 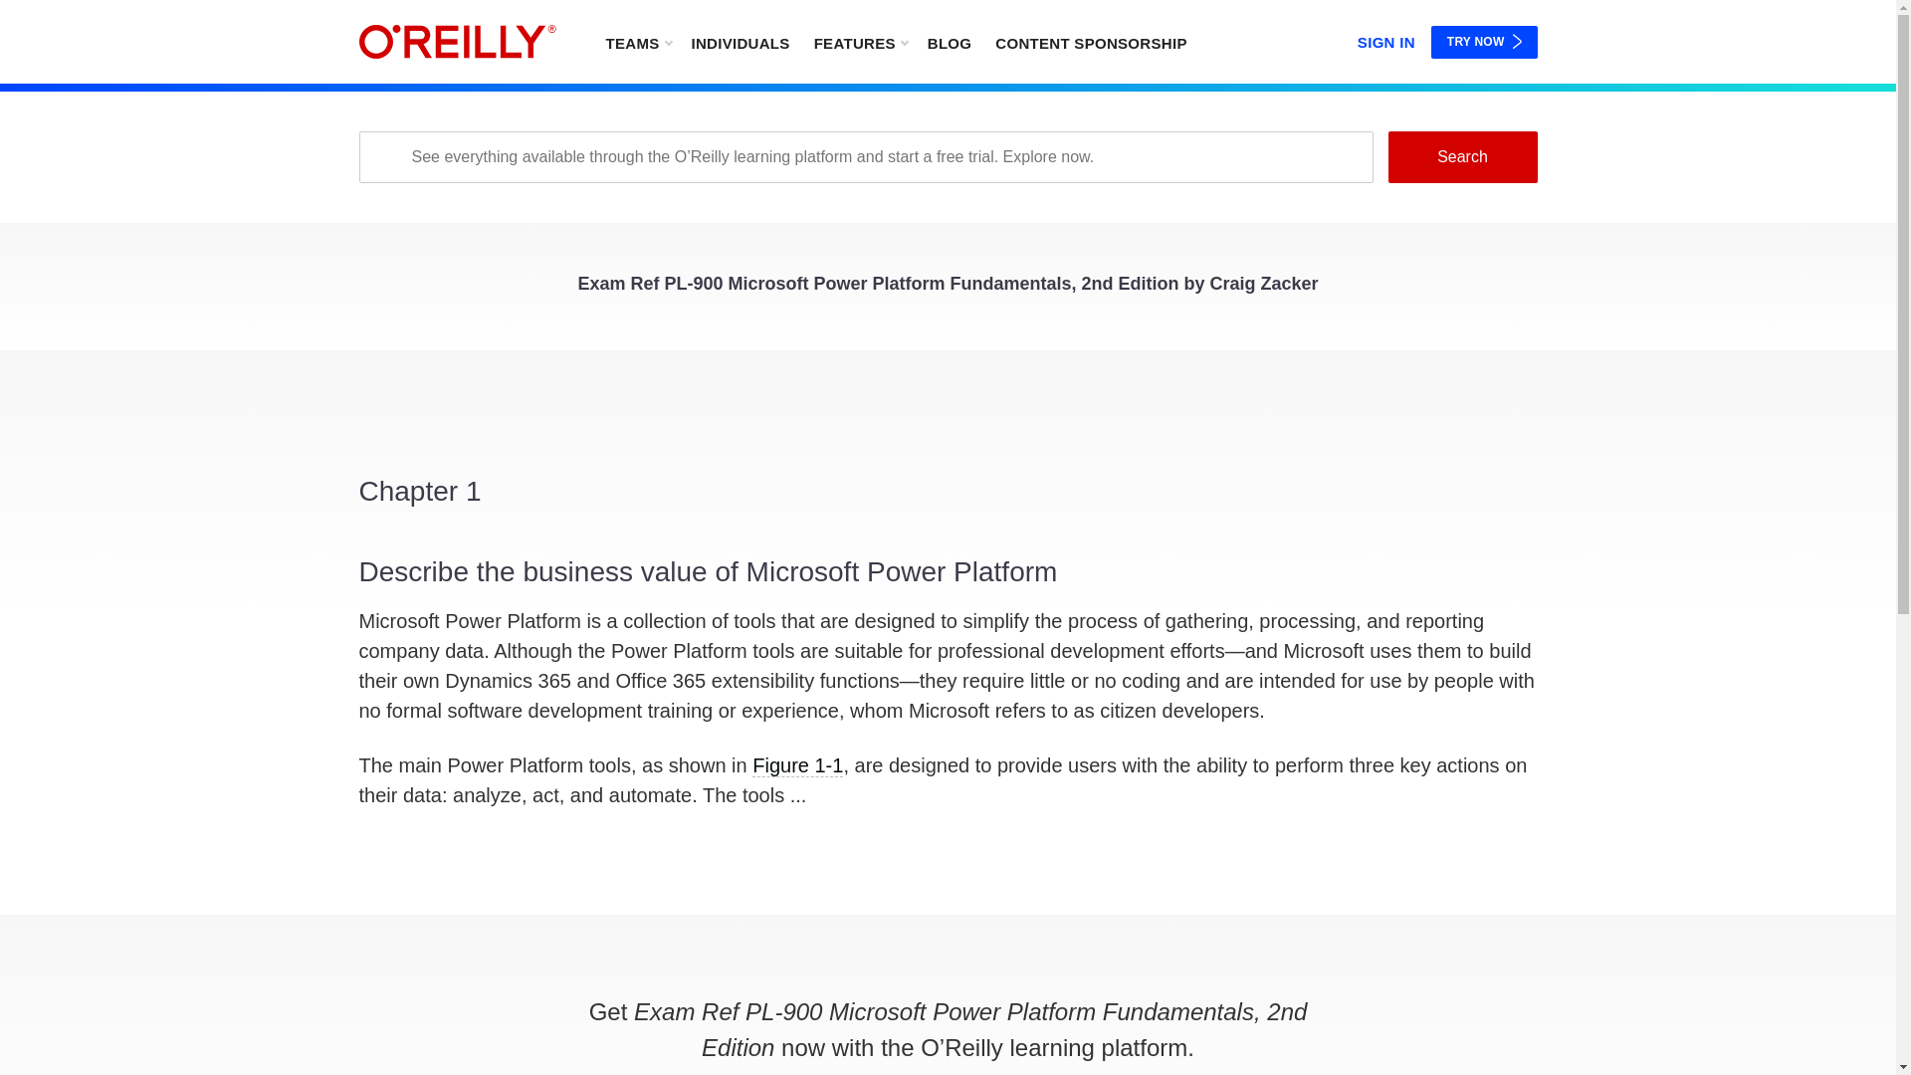 I want to click on TRY NOW, so click(x=1485, y=42).